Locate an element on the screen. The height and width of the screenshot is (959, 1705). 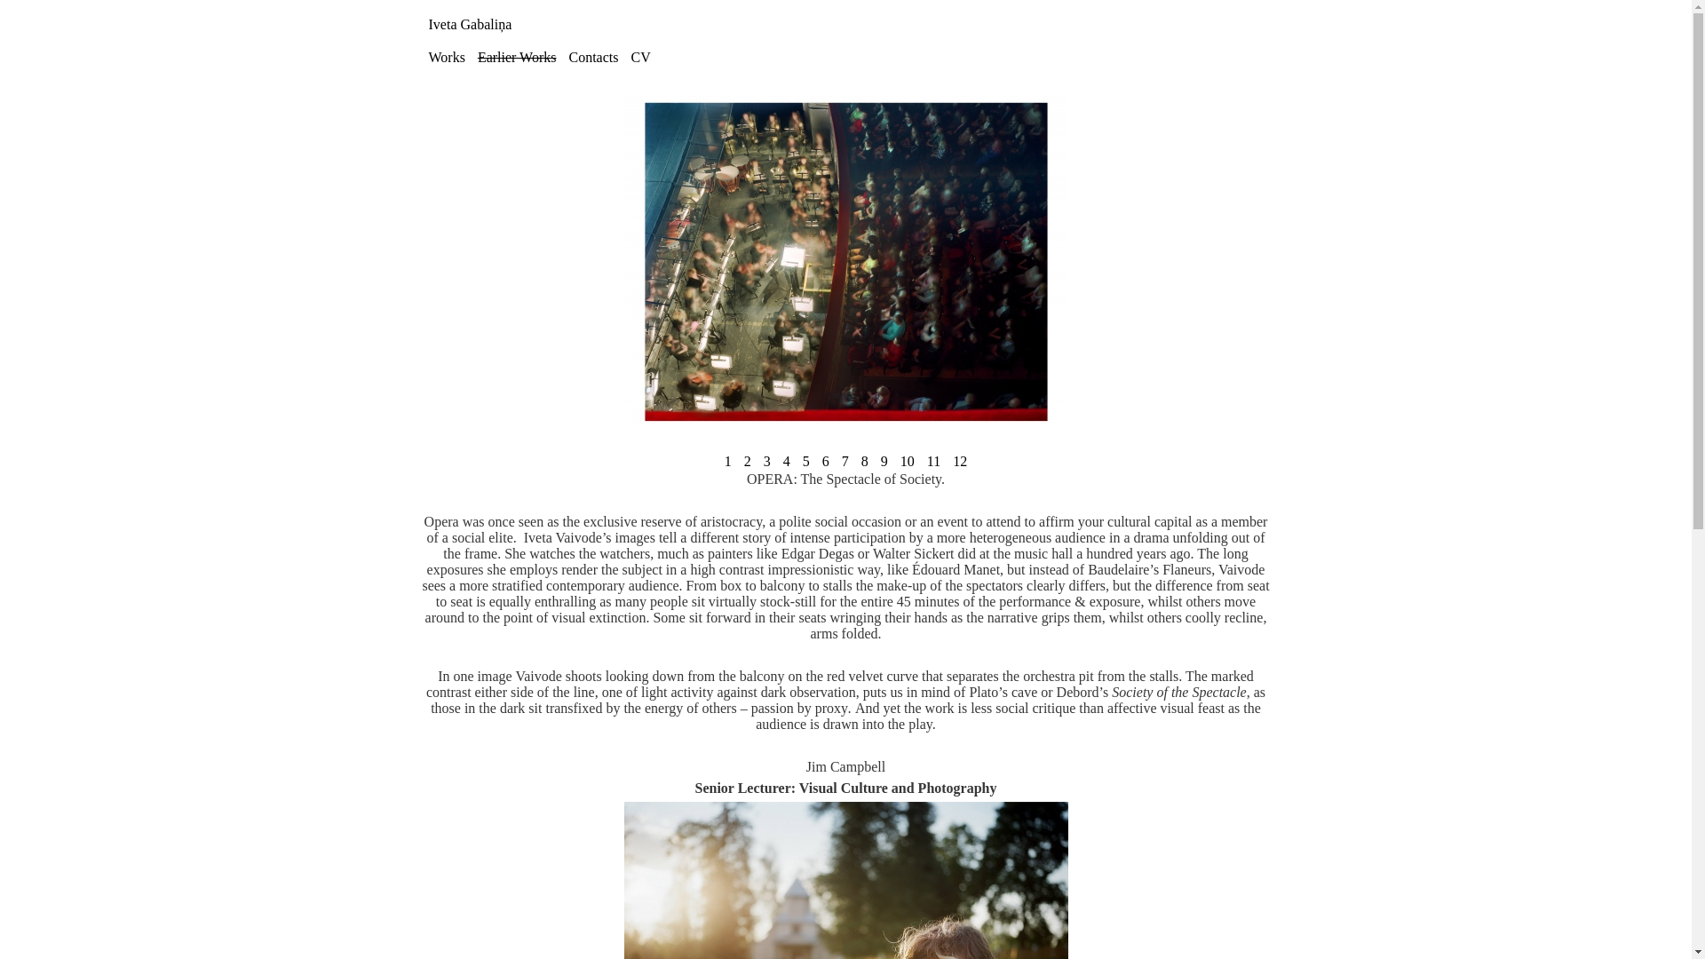
4 is located at coordinates (787, 461).